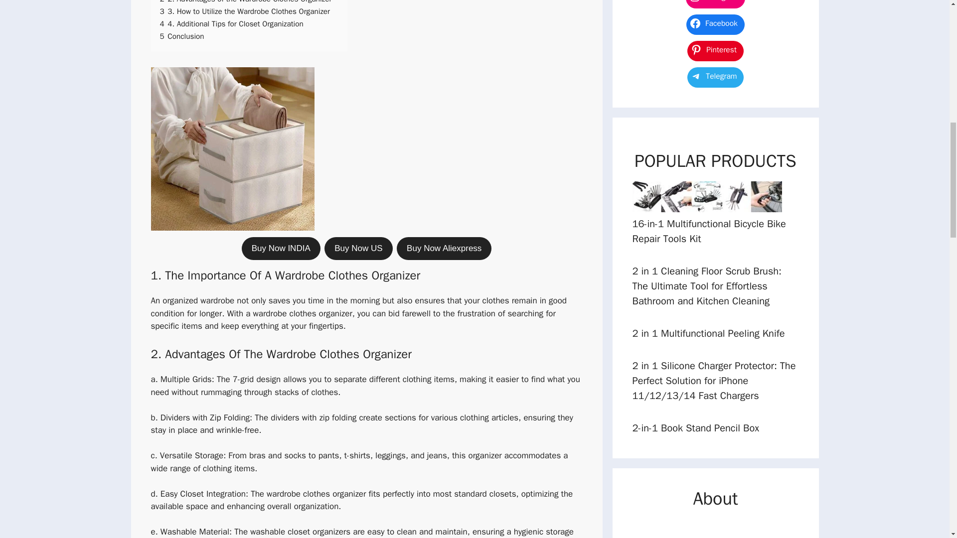  Describe the element at coordinates (716, 76) in the screenshot. I see `Telegram` at that location.